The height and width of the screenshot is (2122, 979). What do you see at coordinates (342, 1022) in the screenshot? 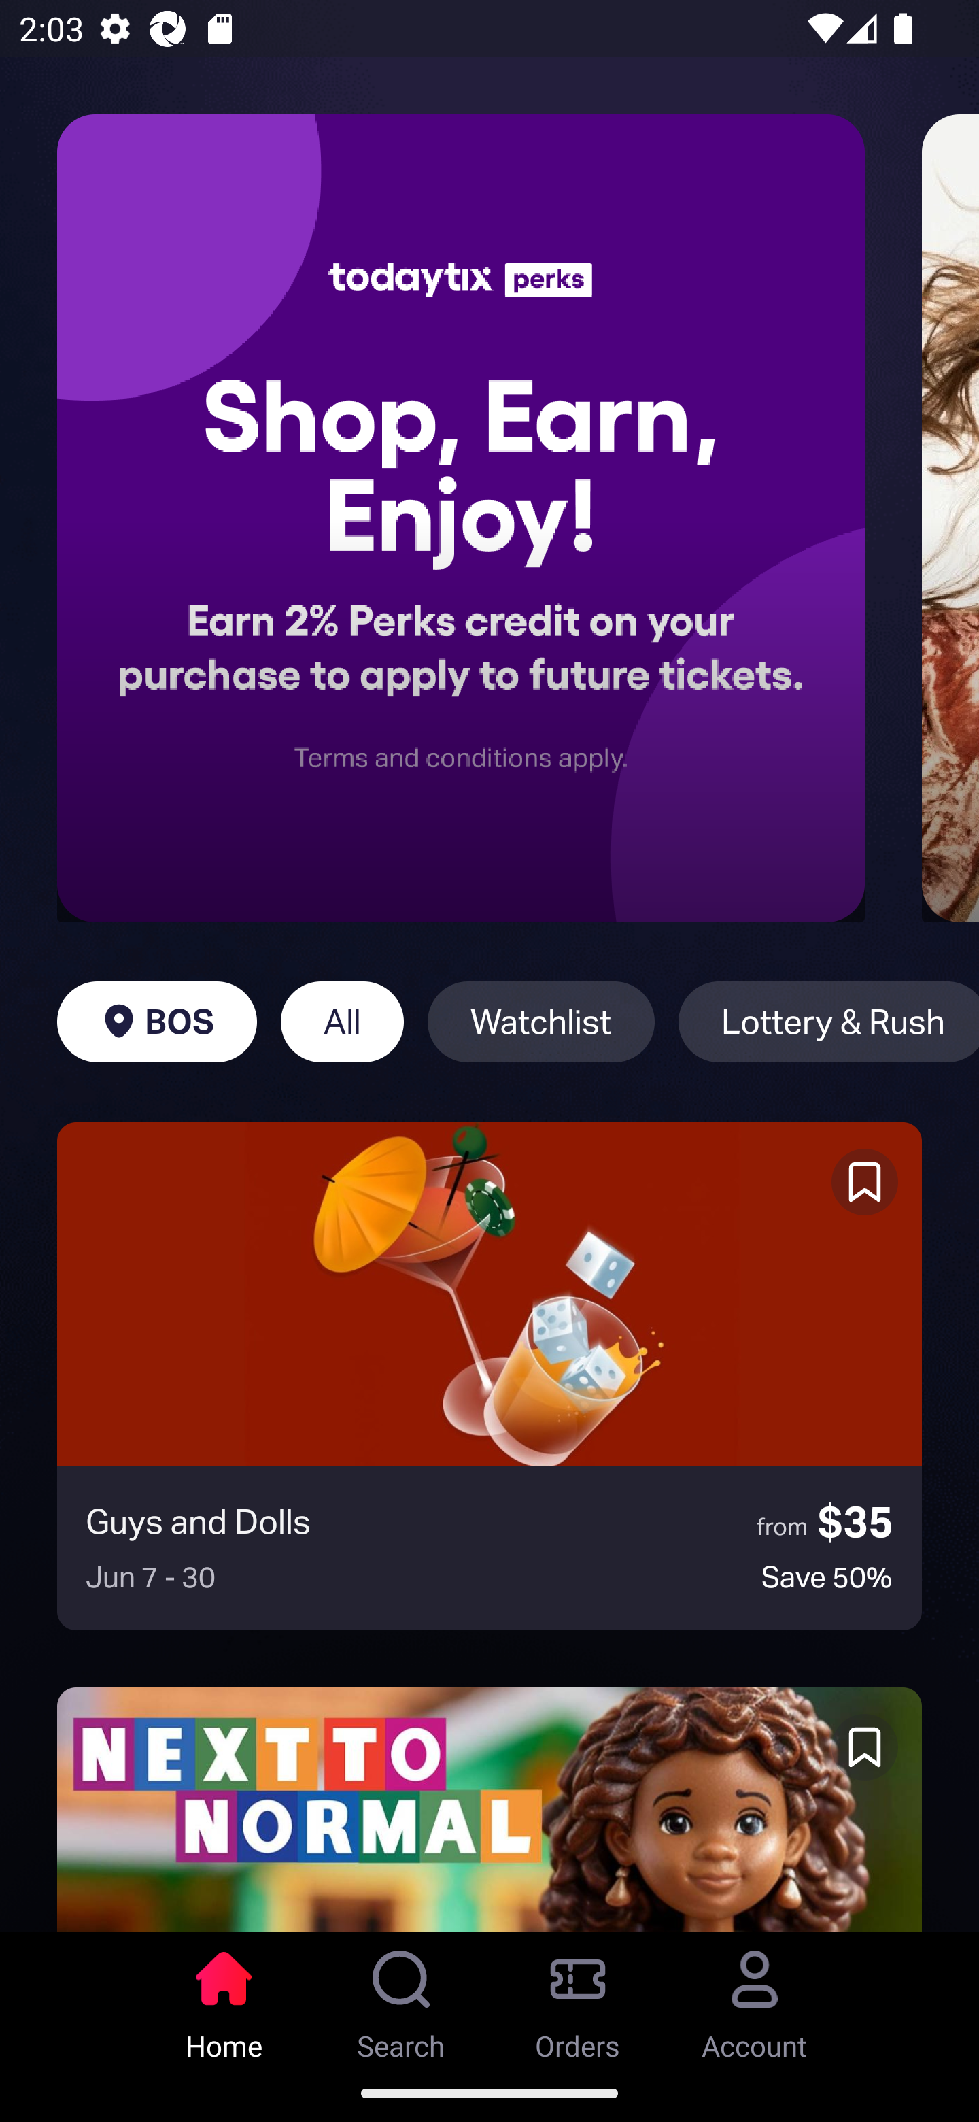
I see `All` at bounding box center [342, 1022].